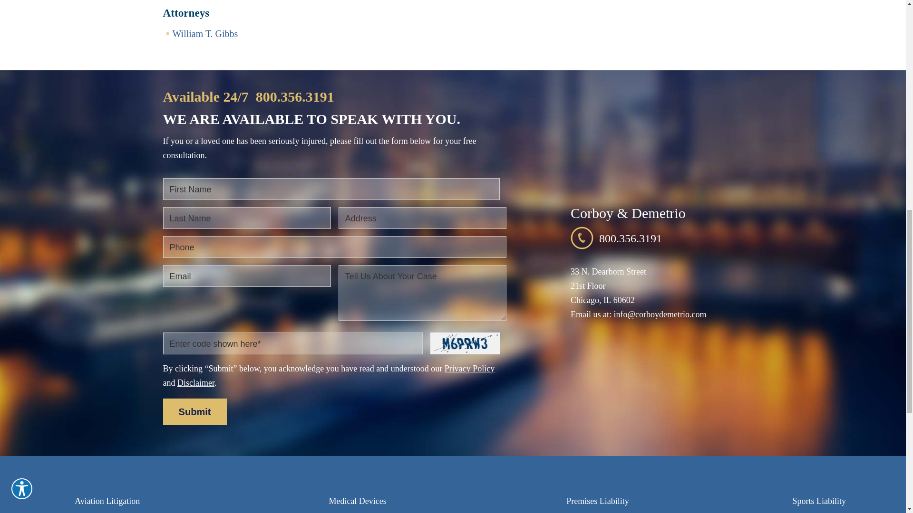  What do you see at coordinates (194, 412) in the screenshot?
I see `Submit` at bounding box center [194, 412].